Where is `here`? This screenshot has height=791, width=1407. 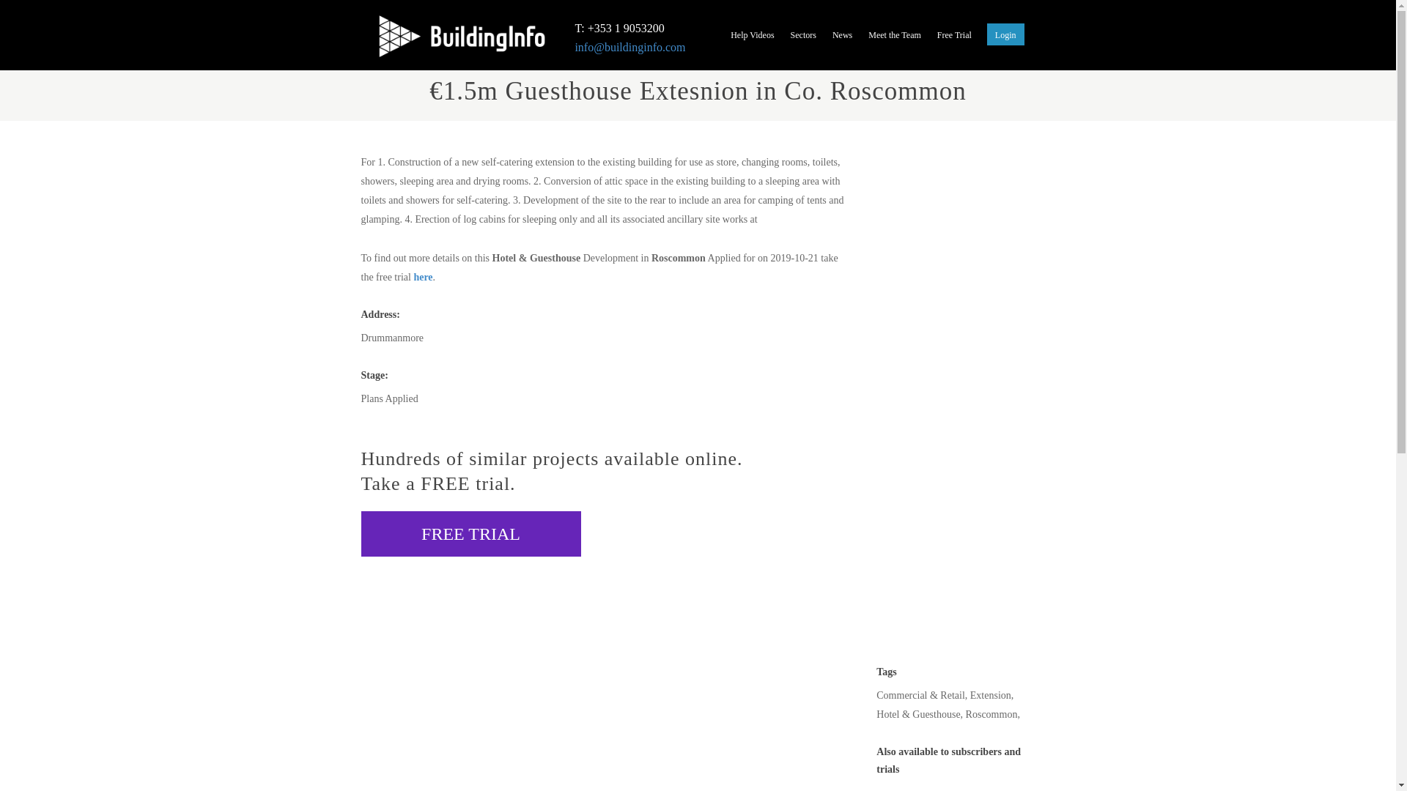
here is located at coordinates (422, 277).